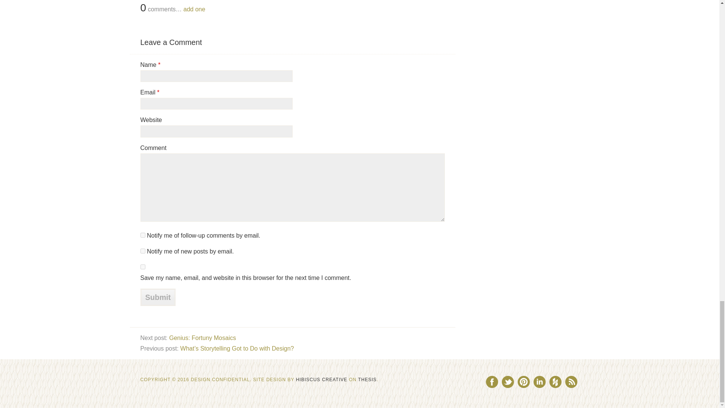 Image resolution: width=725 pixels, height=408 pixels. I want to click on Required, so click(159, 65).